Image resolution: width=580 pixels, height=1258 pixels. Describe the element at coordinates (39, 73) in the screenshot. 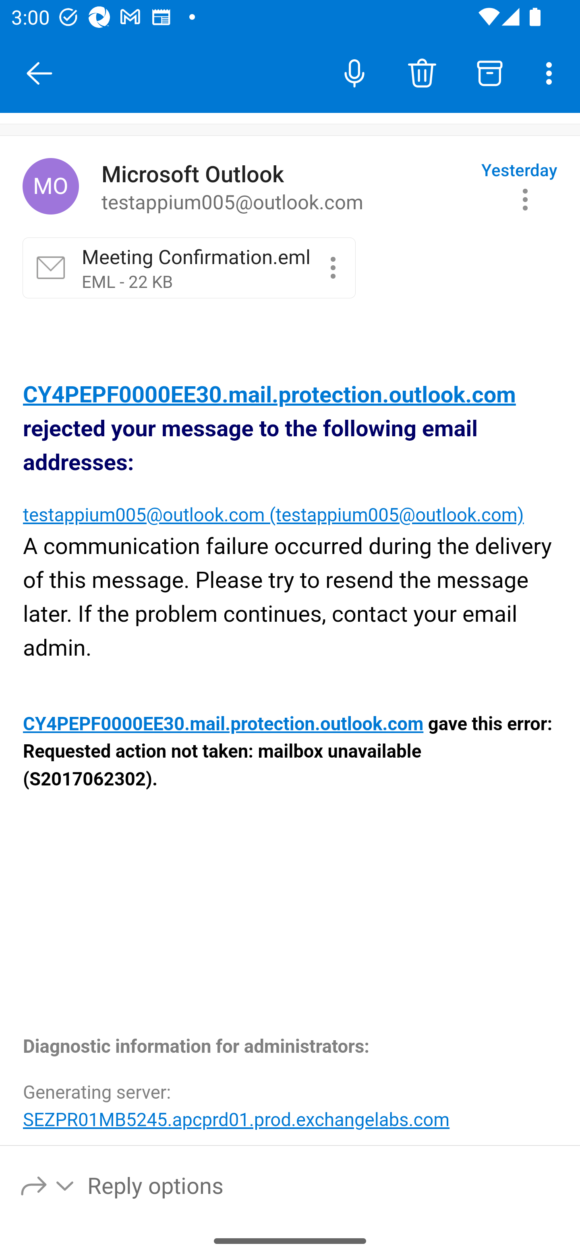

I see `Close` at that location.